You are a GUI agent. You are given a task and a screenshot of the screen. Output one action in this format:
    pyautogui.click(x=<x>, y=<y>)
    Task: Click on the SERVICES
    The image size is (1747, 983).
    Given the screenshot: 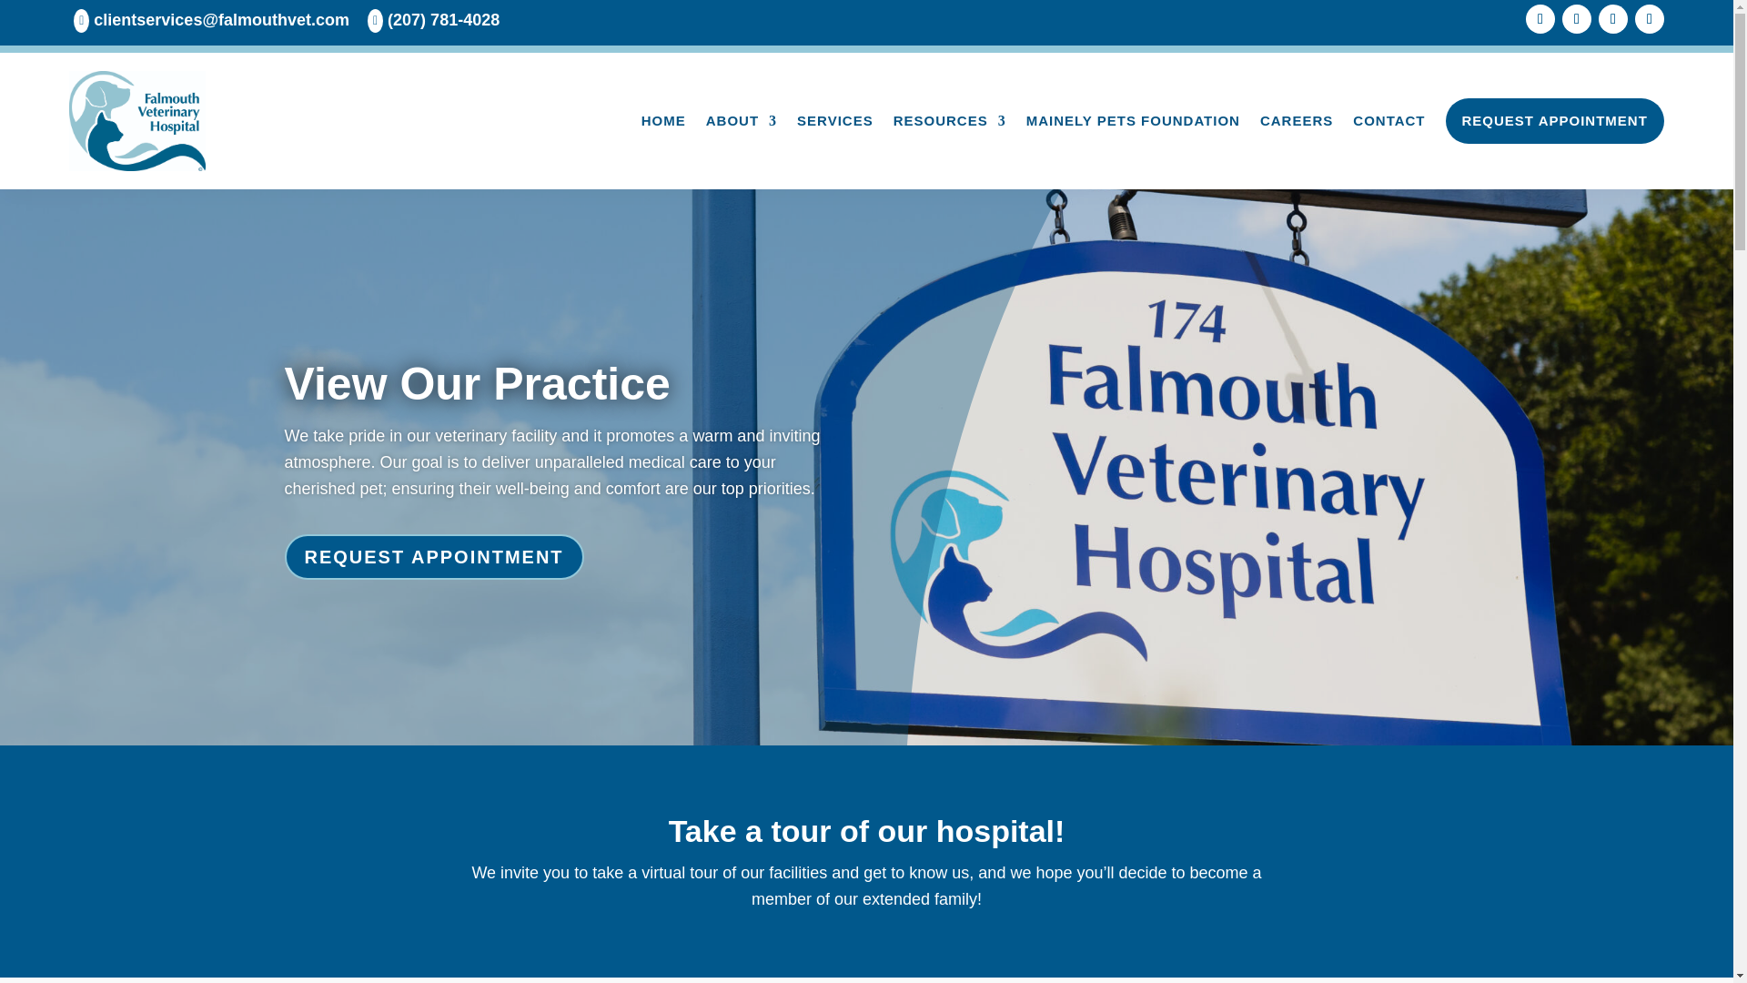 What is the action you would take?
    pyautogui.click(x=835, y=120)
    